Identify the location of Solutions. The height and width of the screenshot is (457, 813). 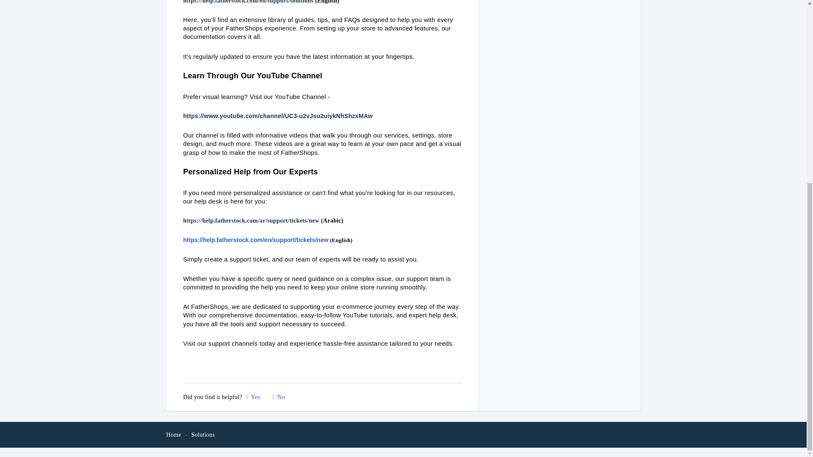
(203, 434).